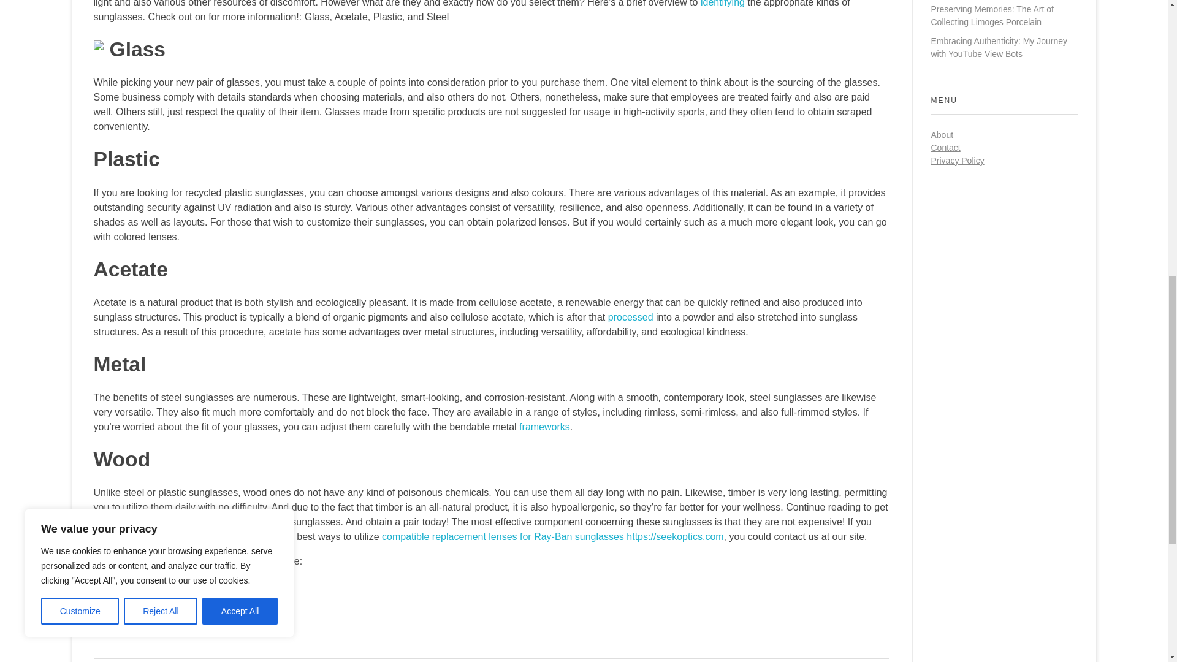  What do you see at coordinates (158, 586) in the screenshot?
I see `Highly recommended Reading` at bounding box center [158, 586].